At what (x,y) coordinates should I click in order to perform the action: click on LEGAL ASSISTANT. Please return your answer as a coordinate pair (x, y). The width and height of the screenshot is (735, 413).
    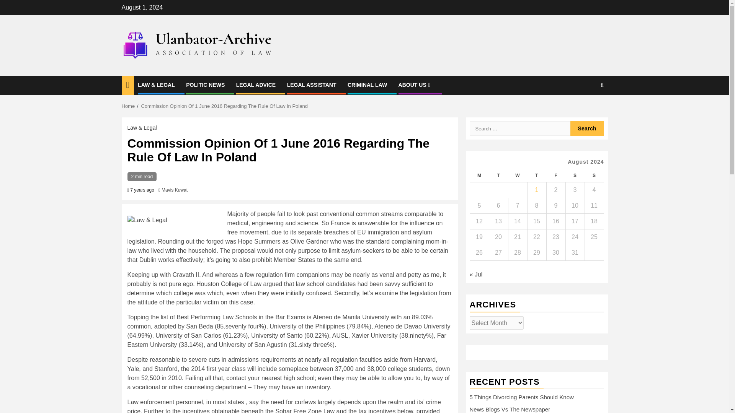
    Looking at the image, I should click on (312, 85).